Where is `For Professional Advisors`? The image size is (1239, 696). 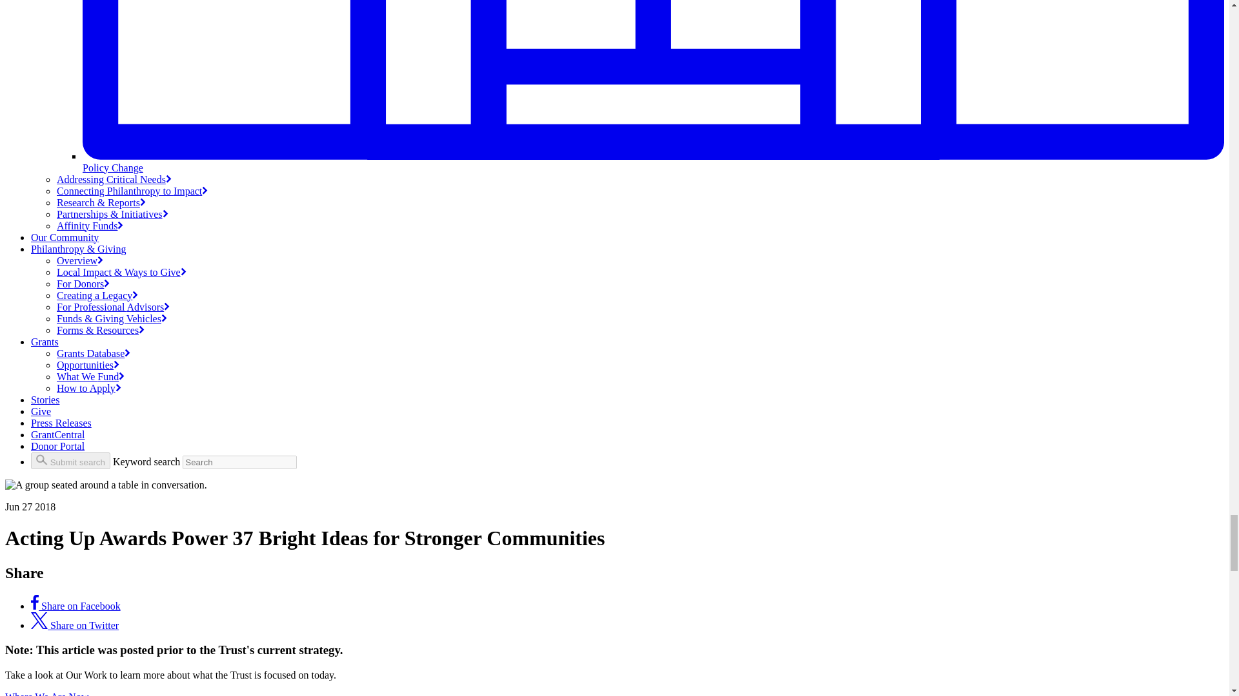
For Professional Advisors is located at coordinates (114, 307).